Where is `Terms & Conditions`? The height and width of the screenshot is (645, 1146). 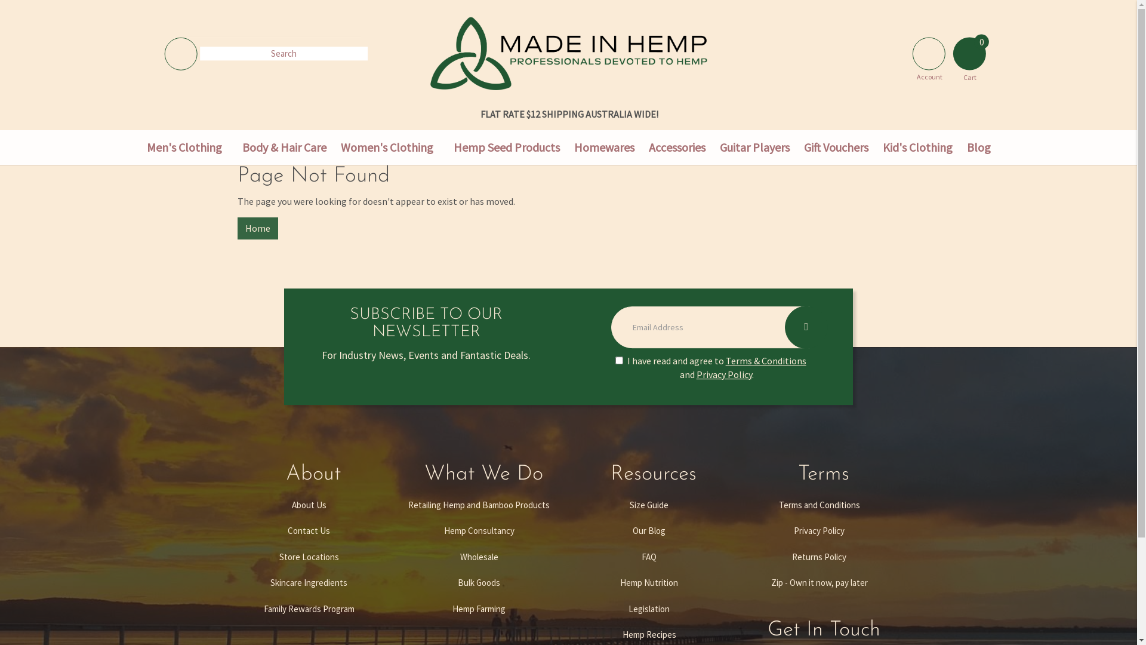 Terms & Conditions is located at coordinates (766, 361).